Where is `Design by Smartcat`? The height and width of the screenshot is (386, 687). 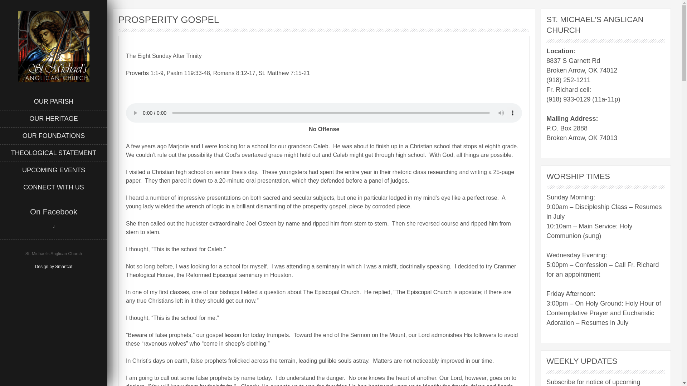
Design by Smartcat is located at coordinates (54, 266).